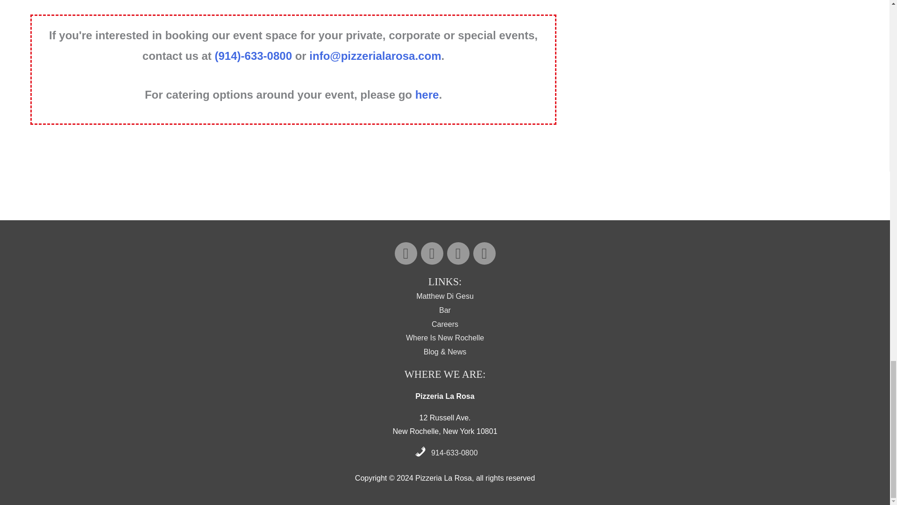  I want to click on 914-633-0800, so click(455, 453).